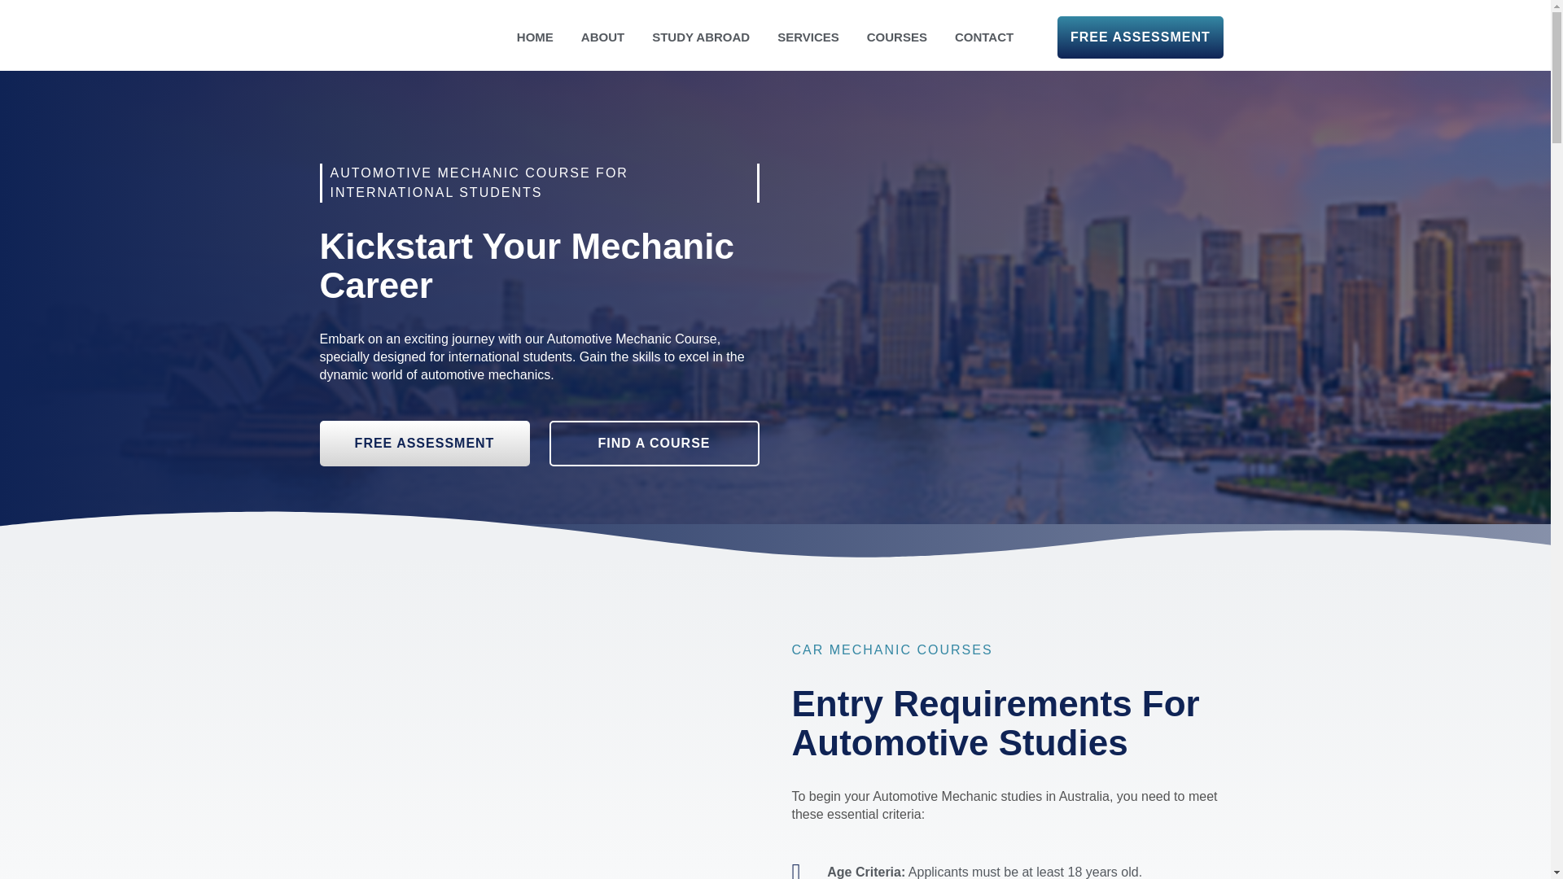 The height and width of the screenshot is (879, 1563). I want to click on SERVICES, so click(808, 37).